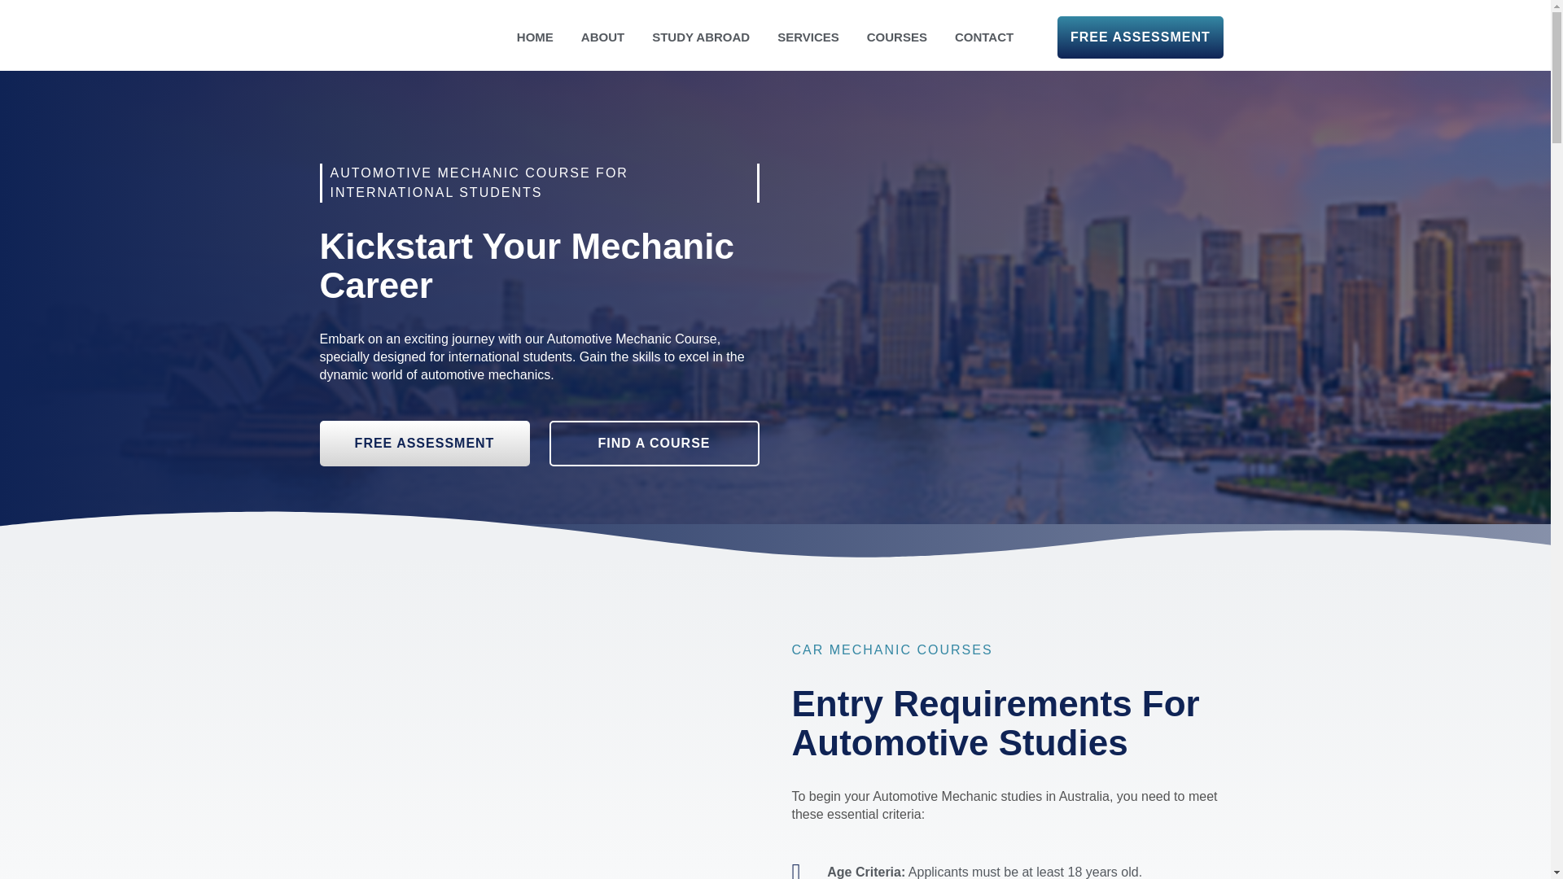 The height and width of the screenshot is (879, 1563). I want to click on SERVICES, so click(808, 37).